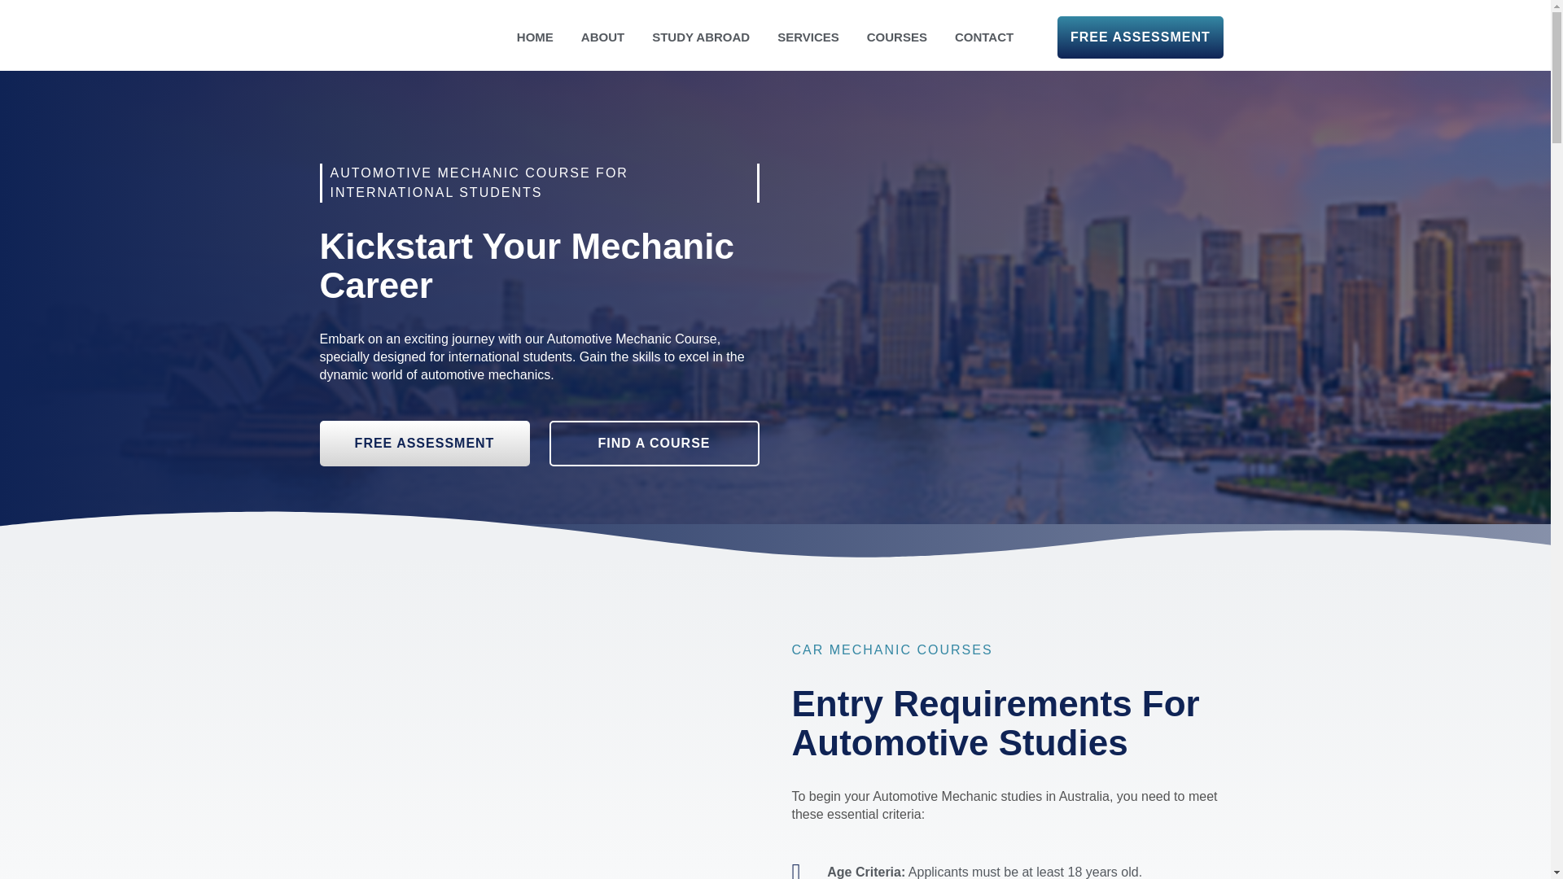 The height and width of the screenshot is (879, 1563). I want to click on SERVICES, so click(808, 37).